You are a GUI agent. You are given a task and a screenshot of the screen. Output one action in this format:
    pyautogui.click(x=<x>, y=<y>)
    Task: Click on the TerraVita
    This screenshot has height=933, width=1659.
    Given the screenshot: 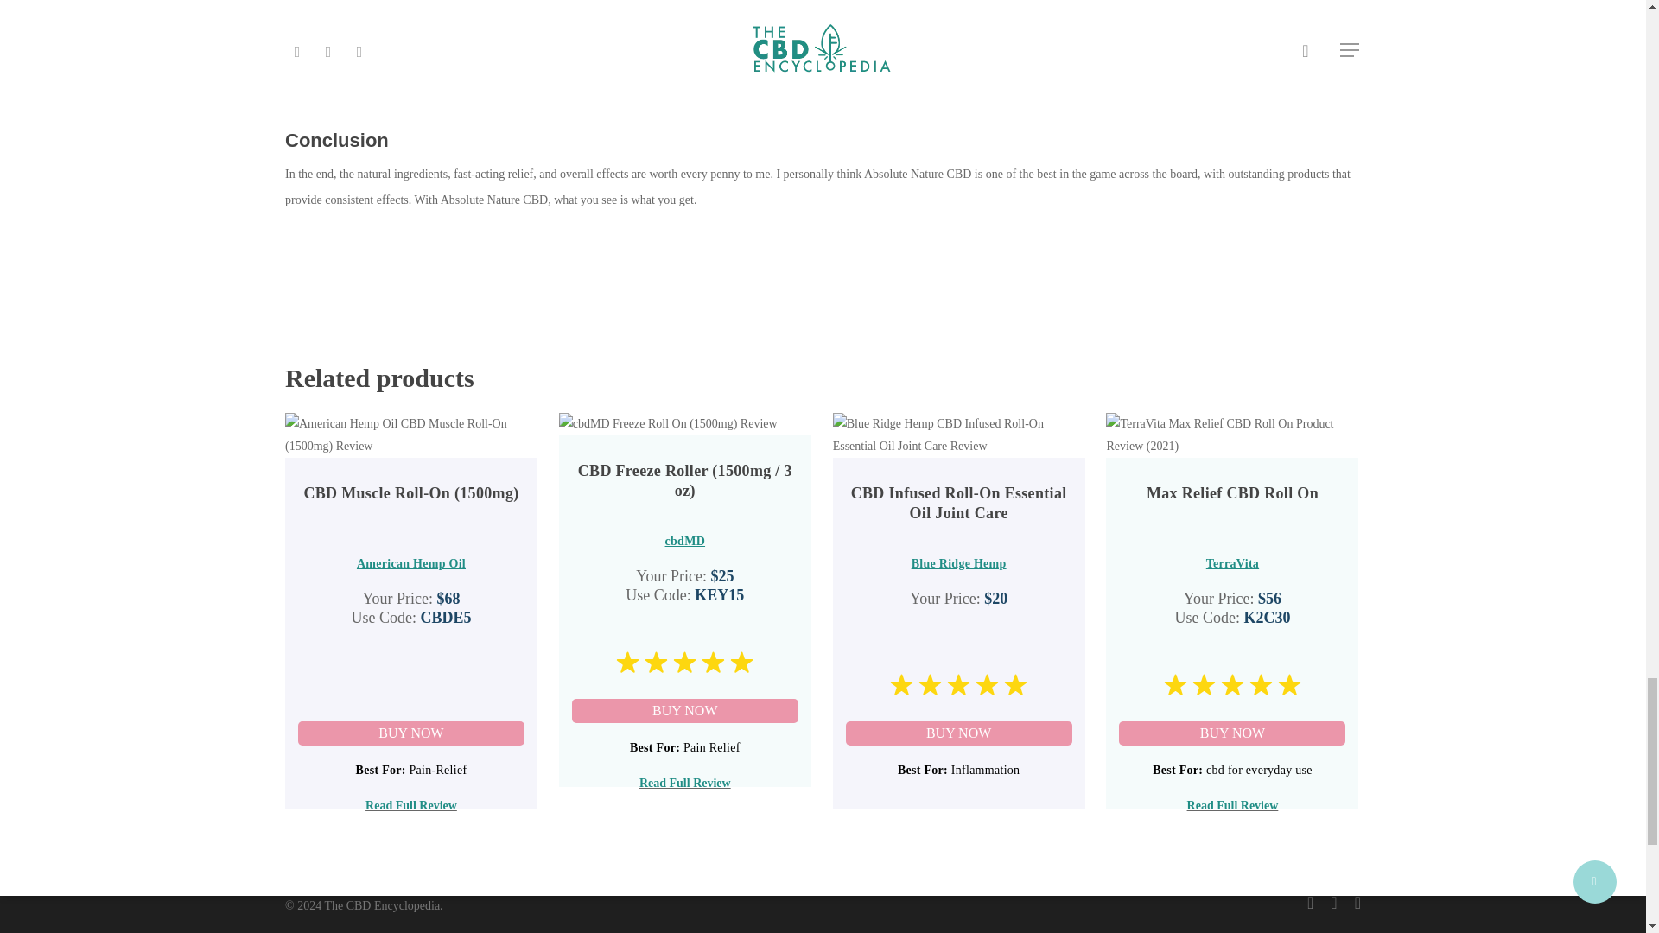 What is the action you would take?
    pyautogui.click(x=1232, y=563)
    